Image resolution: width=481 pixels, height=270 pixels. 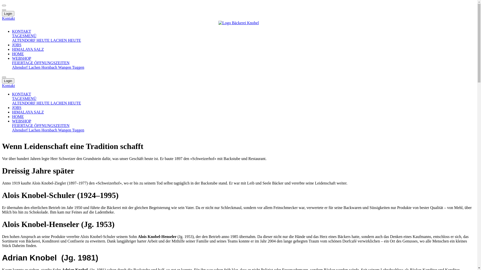 I want to click on WEBSHOP, so click(x=22, y=121).